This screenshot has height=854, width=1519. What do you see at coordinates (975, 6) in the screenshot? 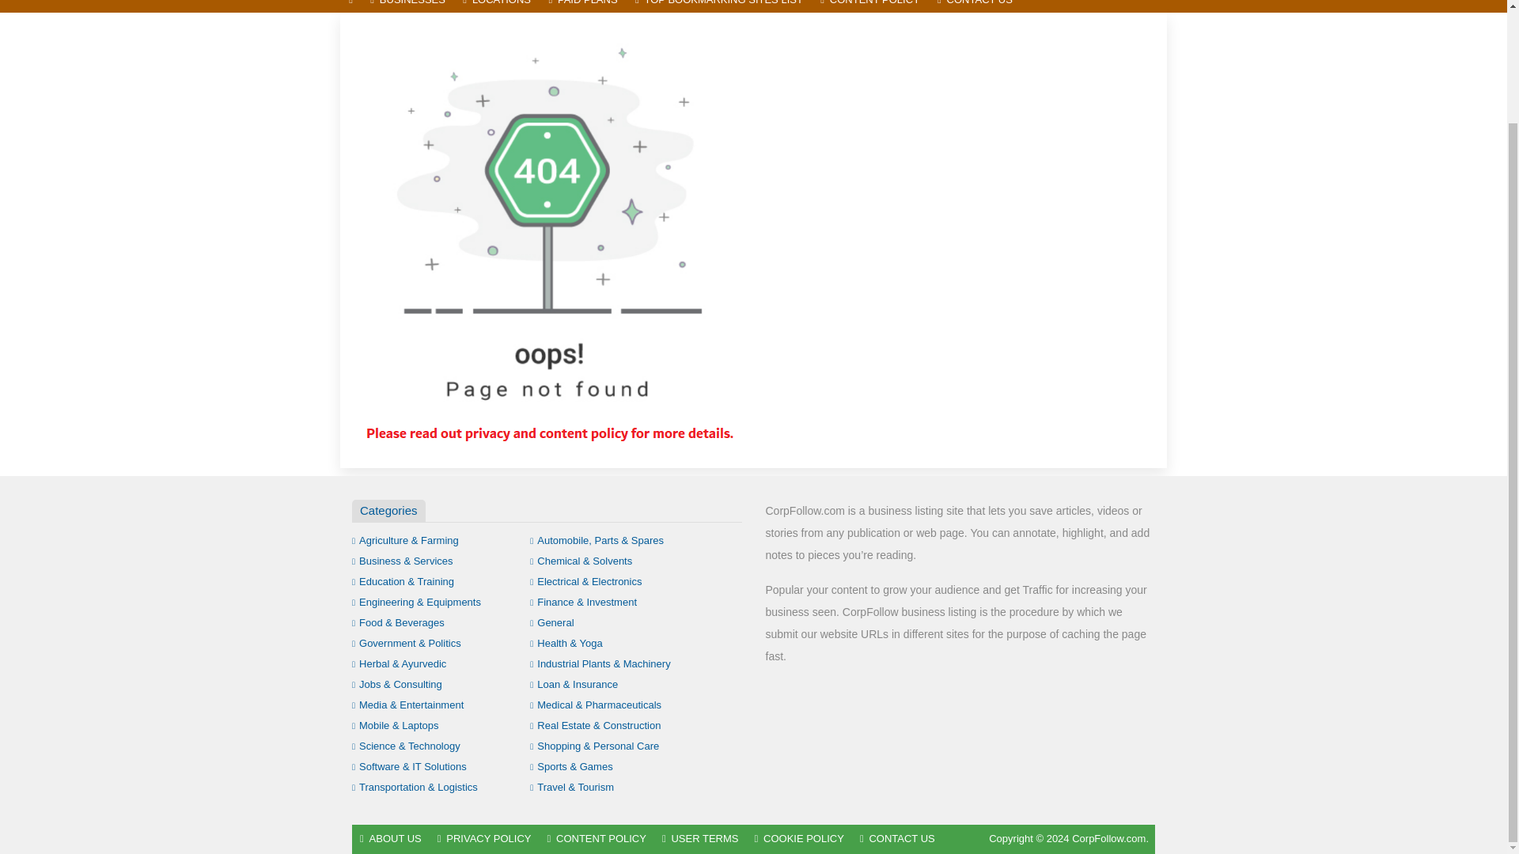
I see `CONTACT US` at bounding box center [975, 6].